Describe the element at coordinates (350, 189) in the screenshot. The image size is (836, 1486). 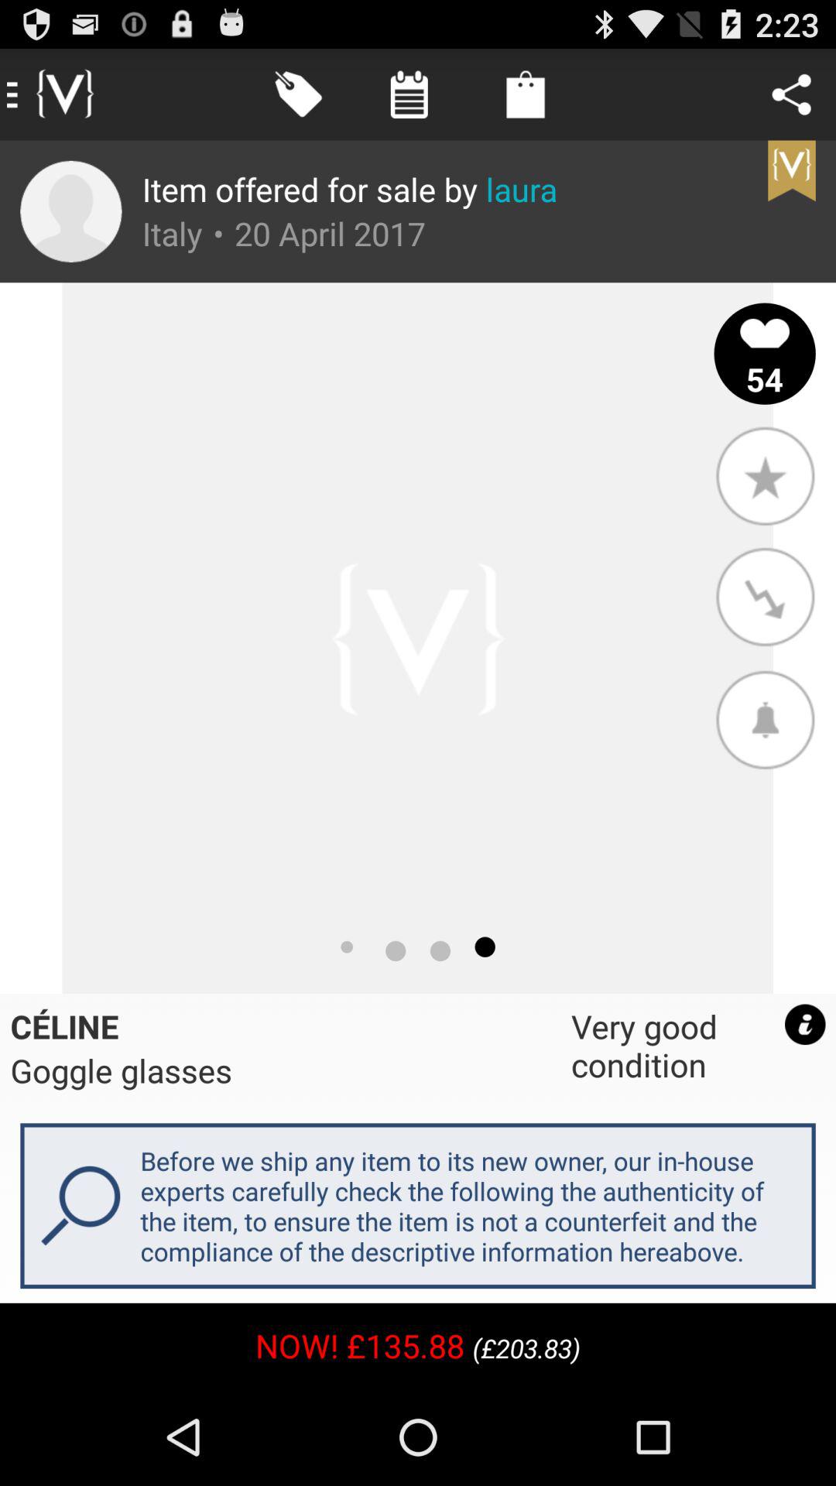
I see `tap app above italy item` at that location.